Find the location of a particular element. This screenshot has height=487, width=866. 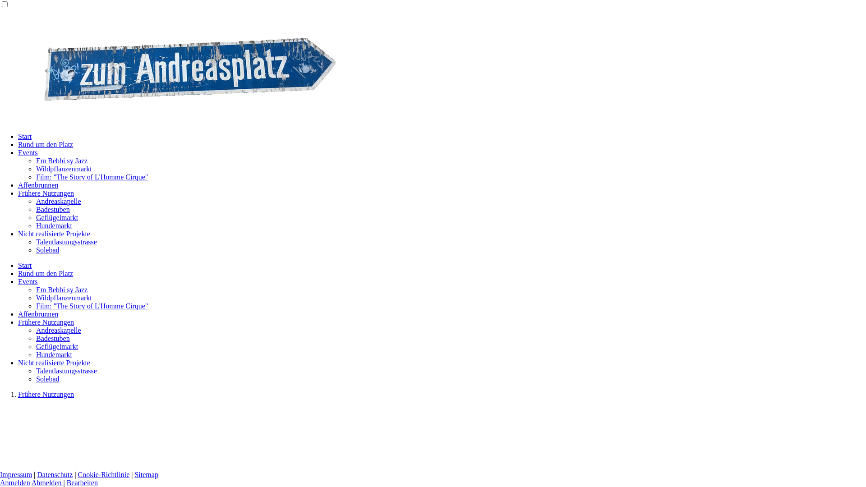

Hundemarkt is located at coordinates (54, 225).